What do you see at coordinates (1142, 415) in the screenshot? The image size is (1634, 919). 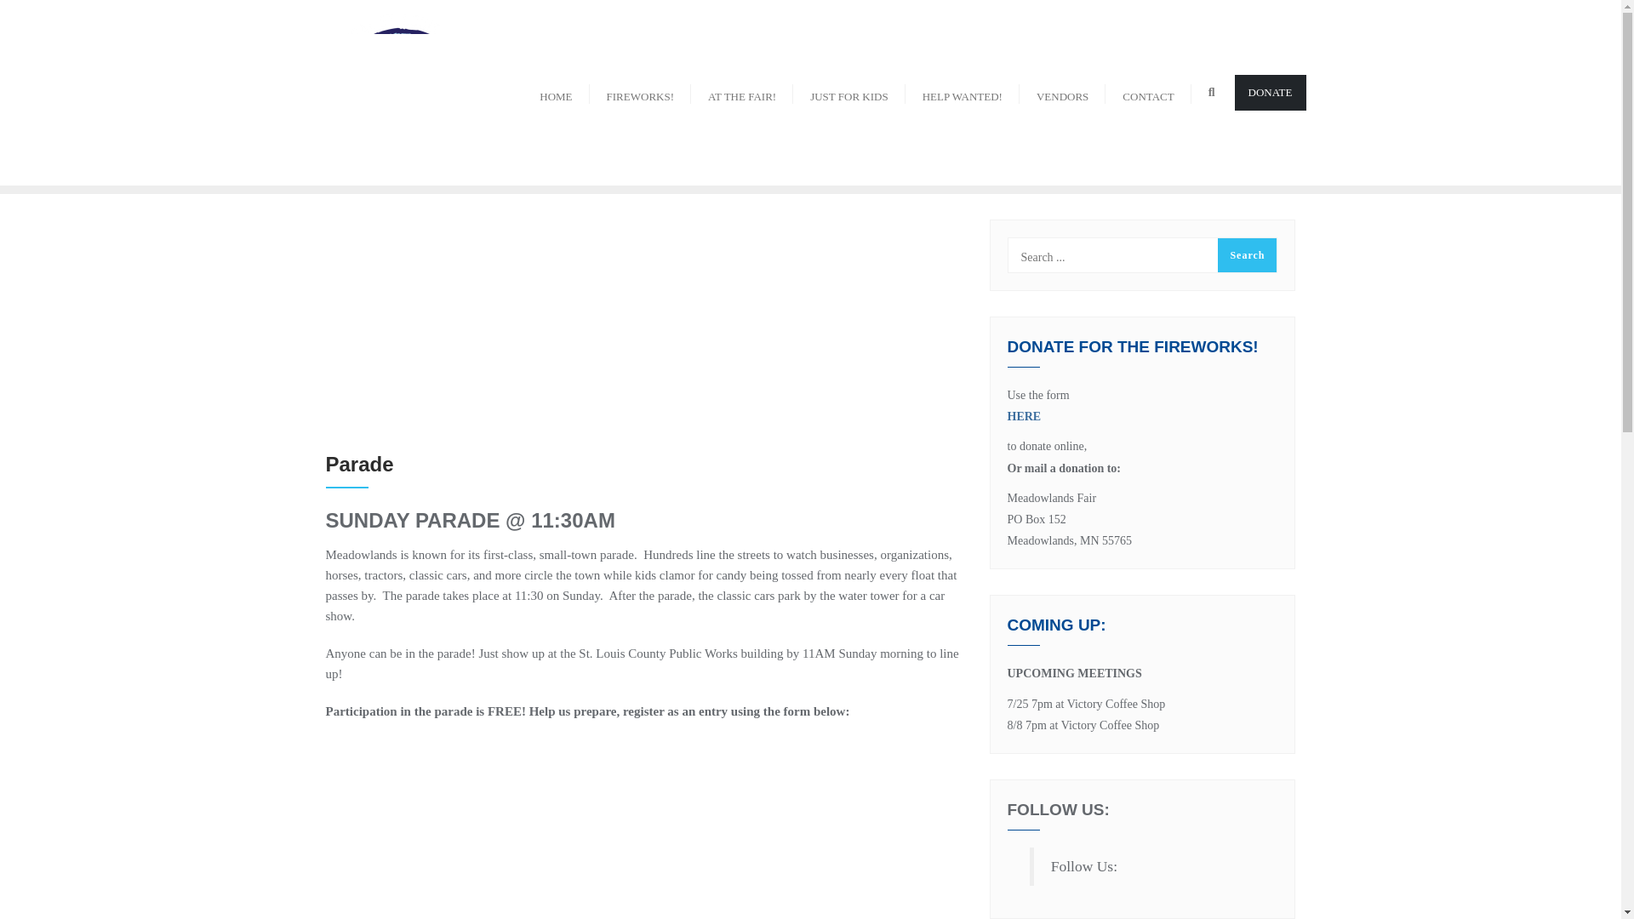 I see `HERE` at bounding box center [1142, 415].